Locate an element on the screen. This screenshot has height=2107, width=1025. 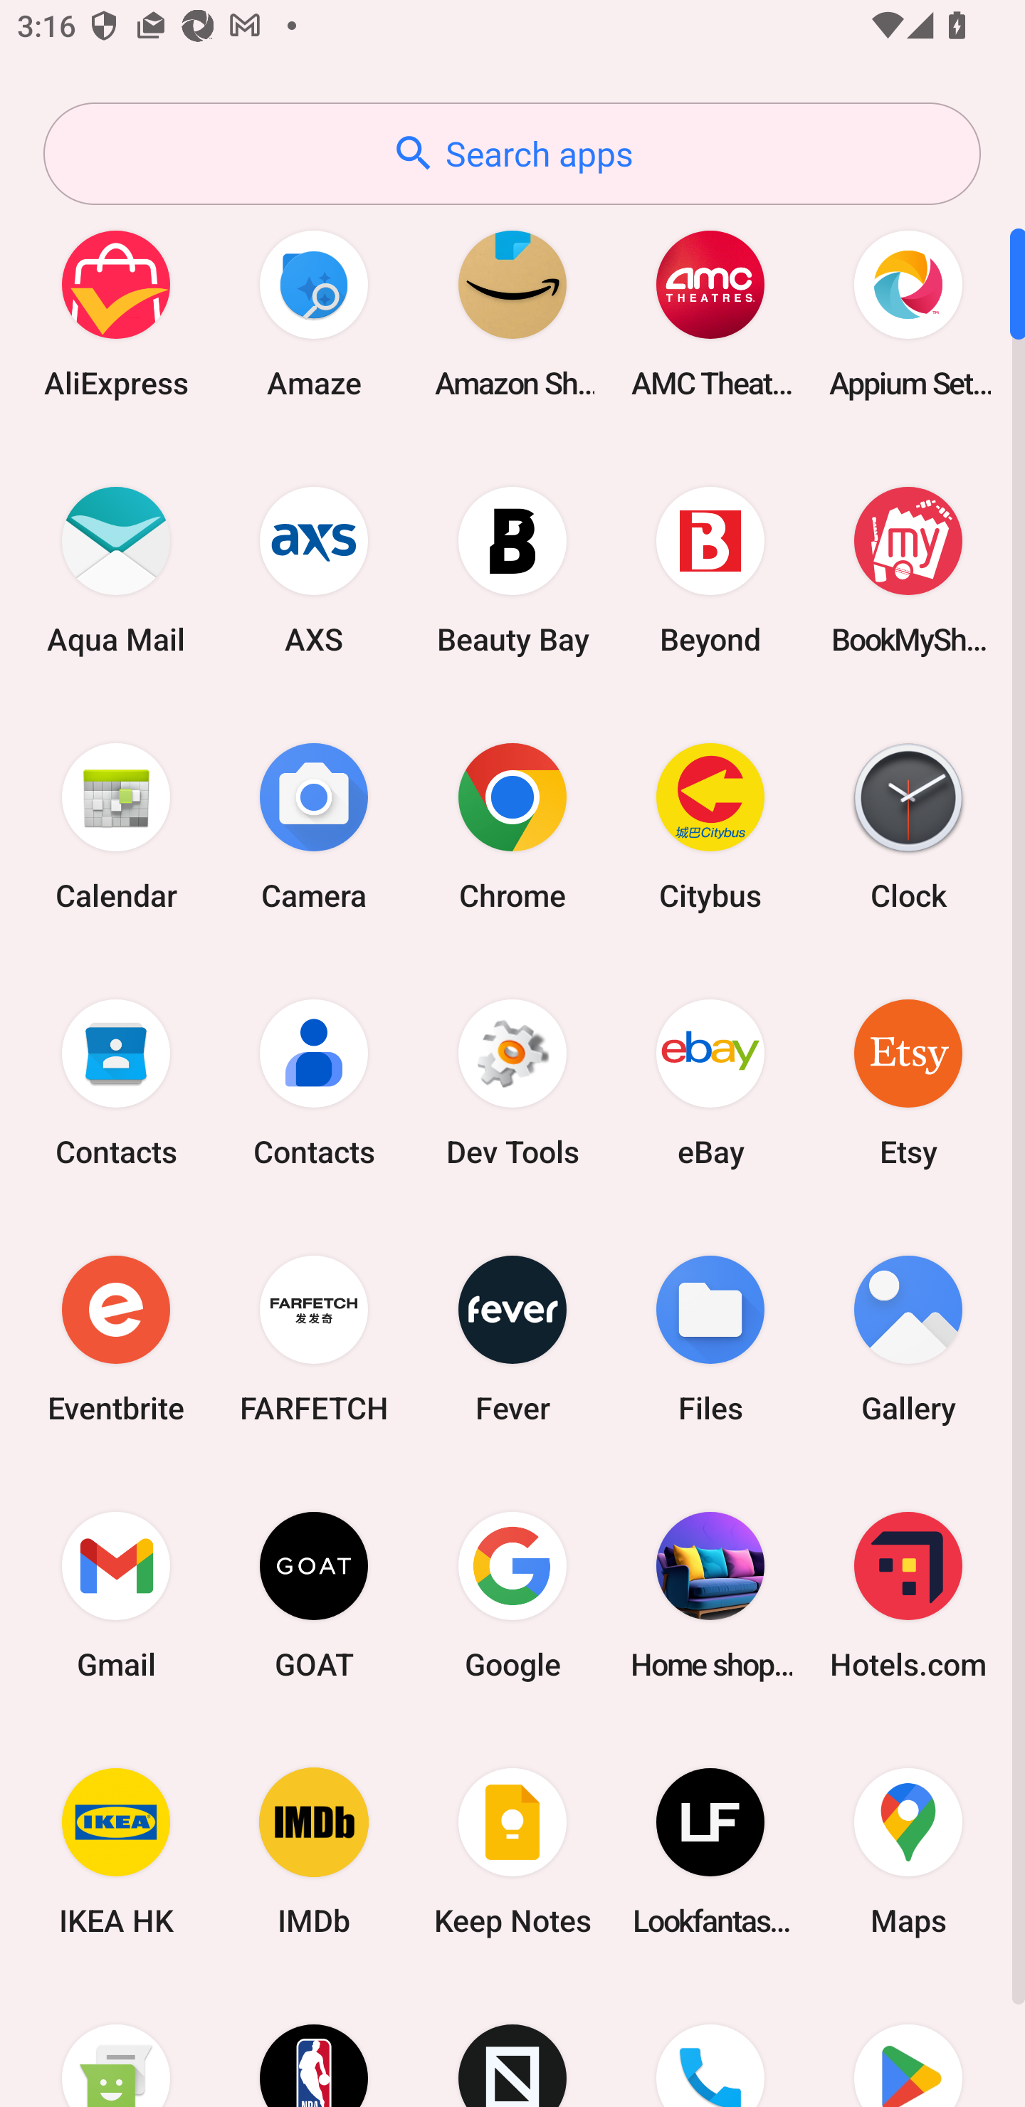
Beyond is located at coordinates (710, 569).